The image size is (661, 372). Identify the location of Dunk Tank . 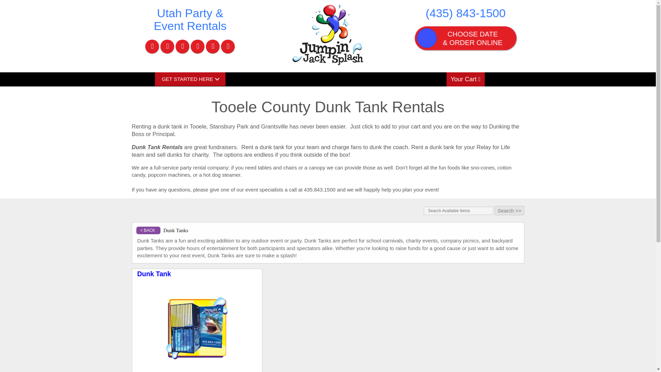
(197, 328).